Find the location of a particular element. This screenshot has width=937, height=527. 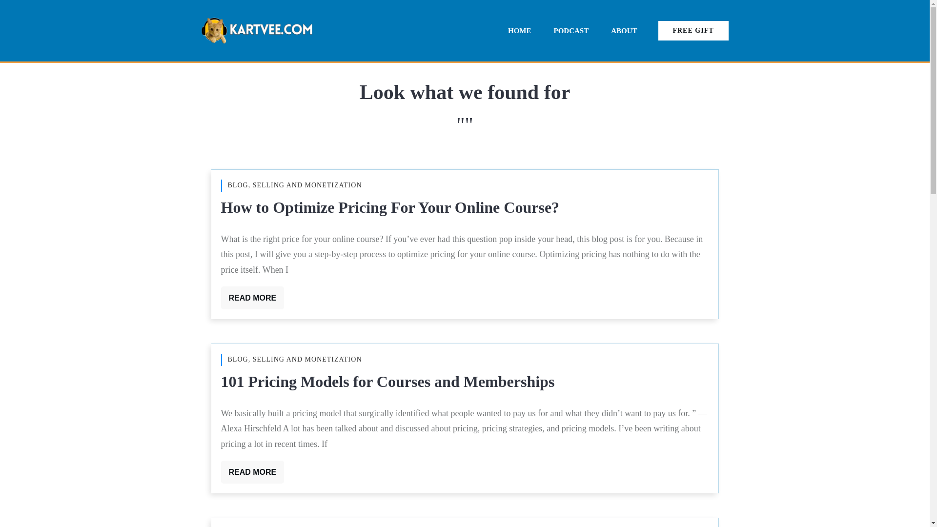

Selling and Monetization is located at coordinates (307, 359).